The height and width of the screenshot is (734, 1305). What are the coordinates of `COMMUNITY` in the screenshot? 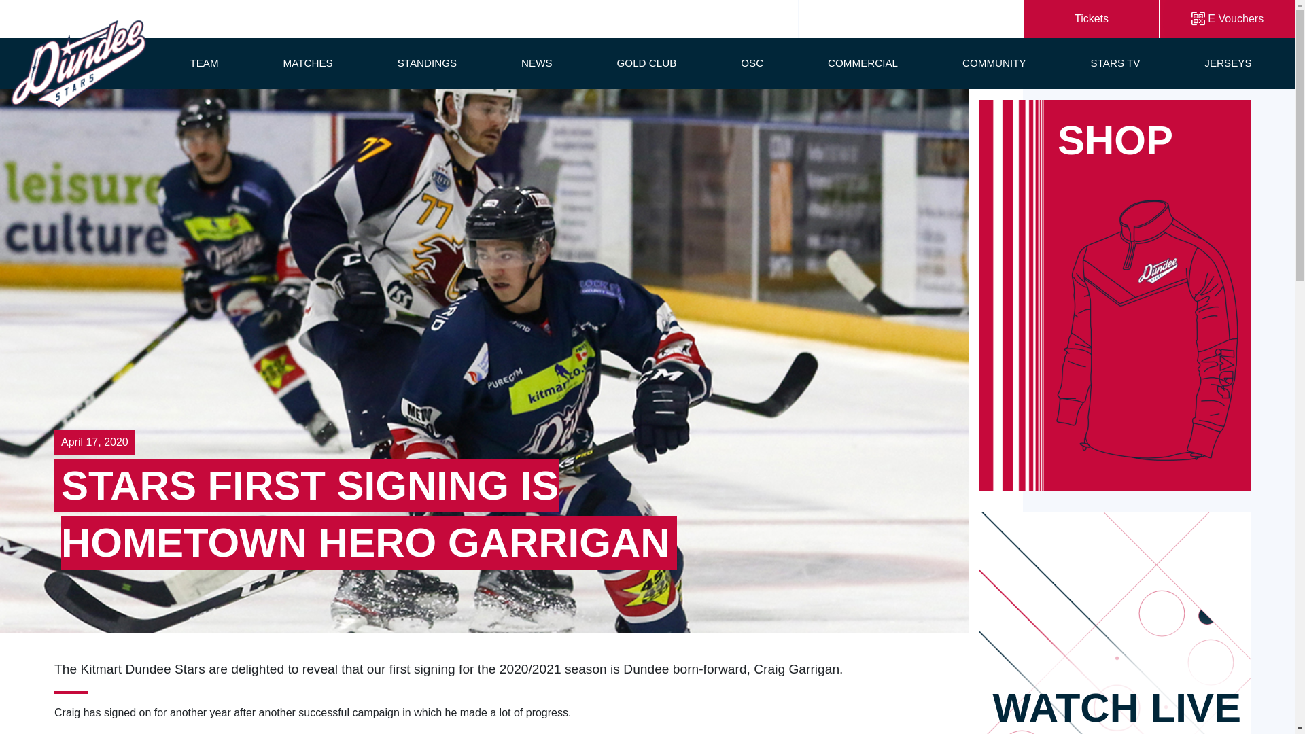 It's located at (994, 64).